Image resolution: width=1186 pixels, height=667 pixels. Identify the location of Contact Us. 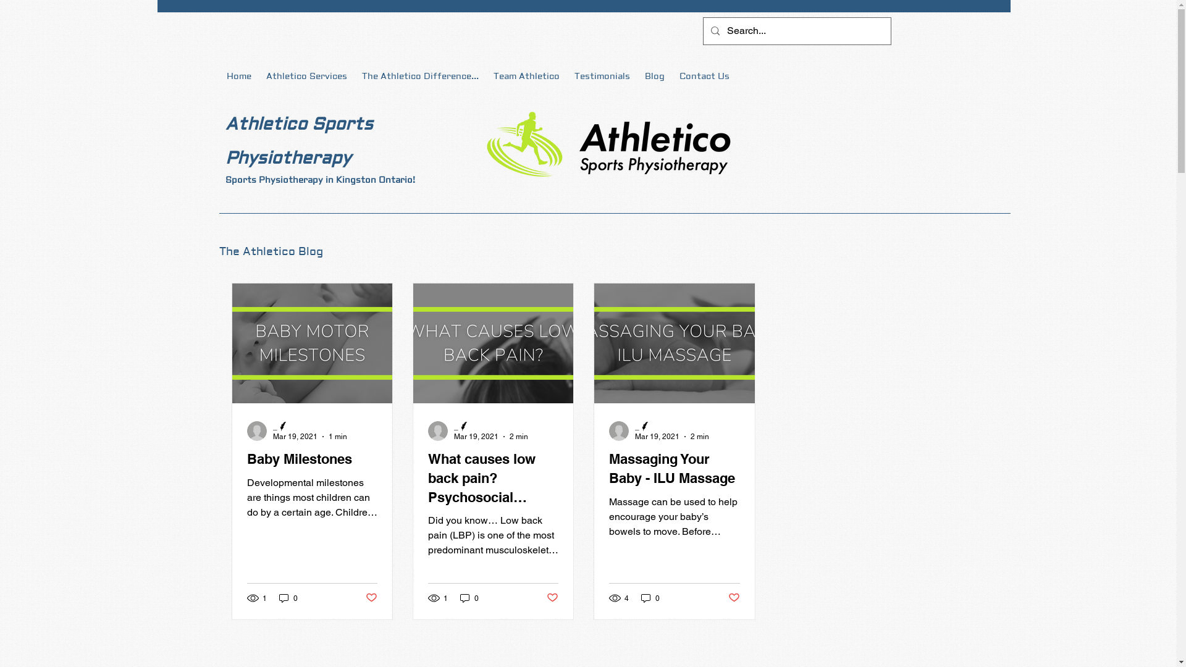
(704, 77).